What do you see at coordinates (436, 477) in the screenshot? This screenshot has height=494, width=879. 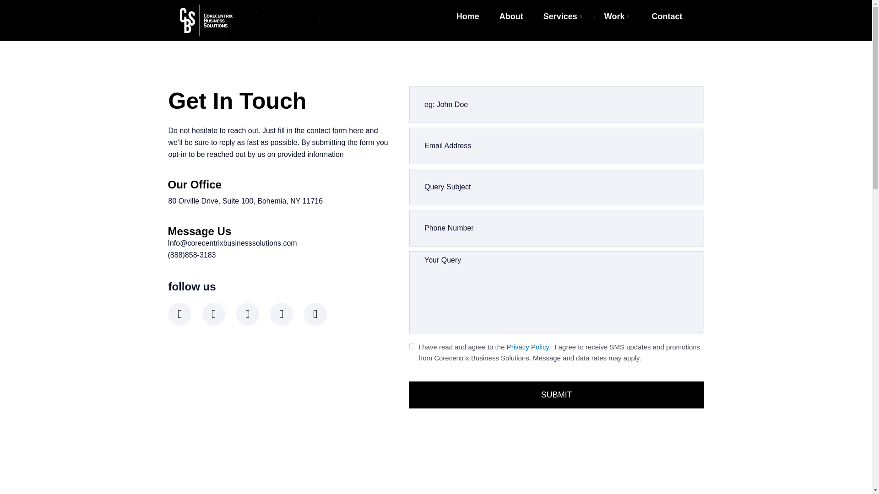 I see `80 Orville Drive, Suite 100, Bohemia, NY 11716` at bounding box center [436, 477].